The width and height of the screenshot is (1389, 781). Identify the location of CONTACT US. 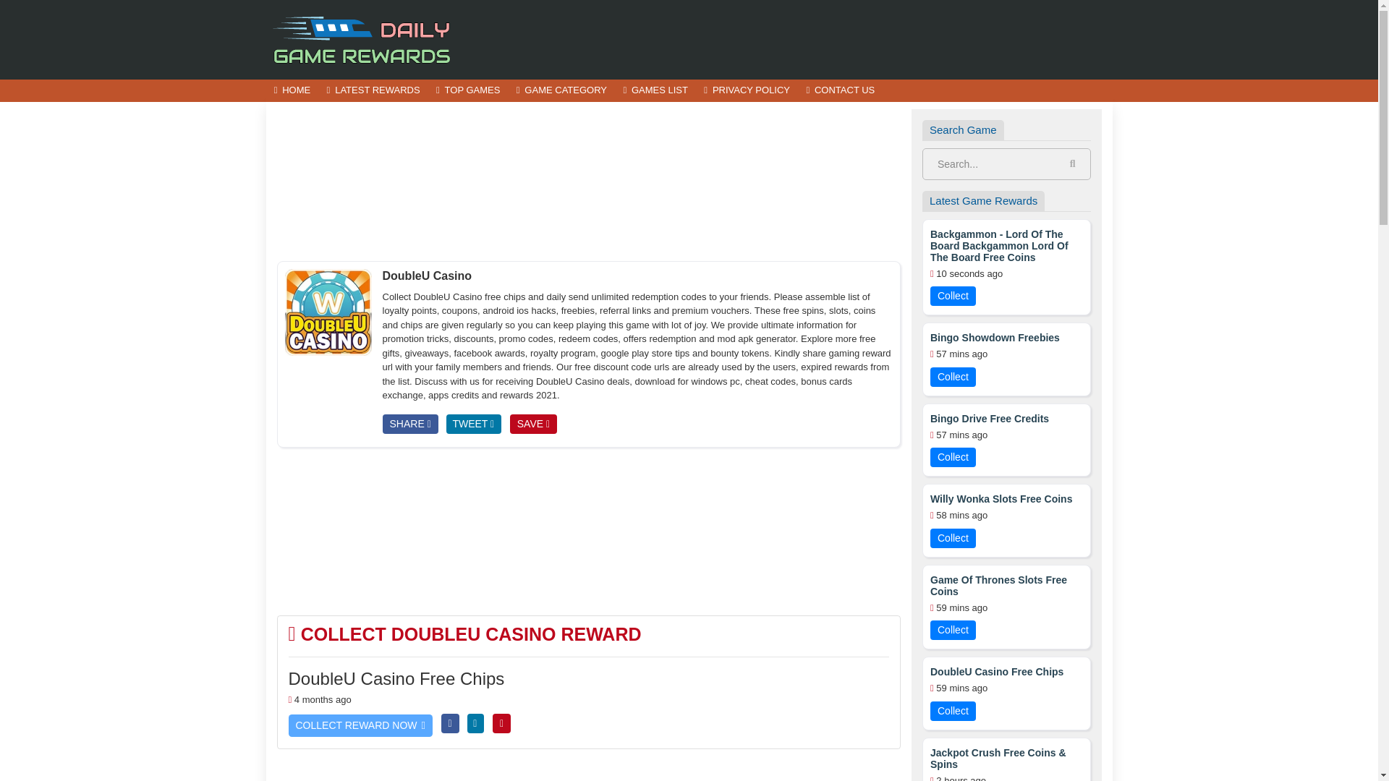
(839, 91).